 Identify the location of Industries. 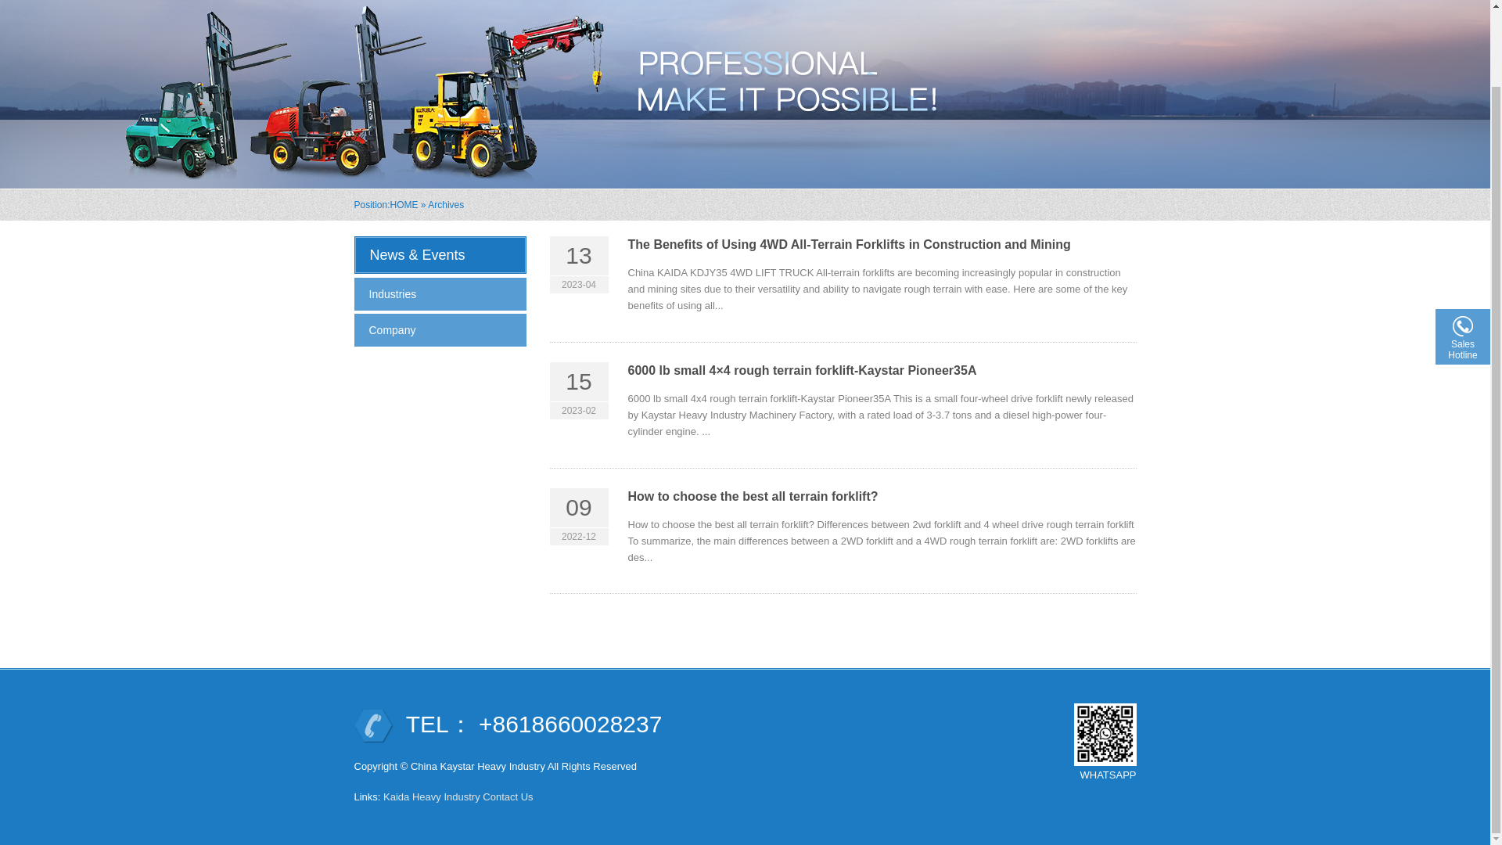
(440, 294).